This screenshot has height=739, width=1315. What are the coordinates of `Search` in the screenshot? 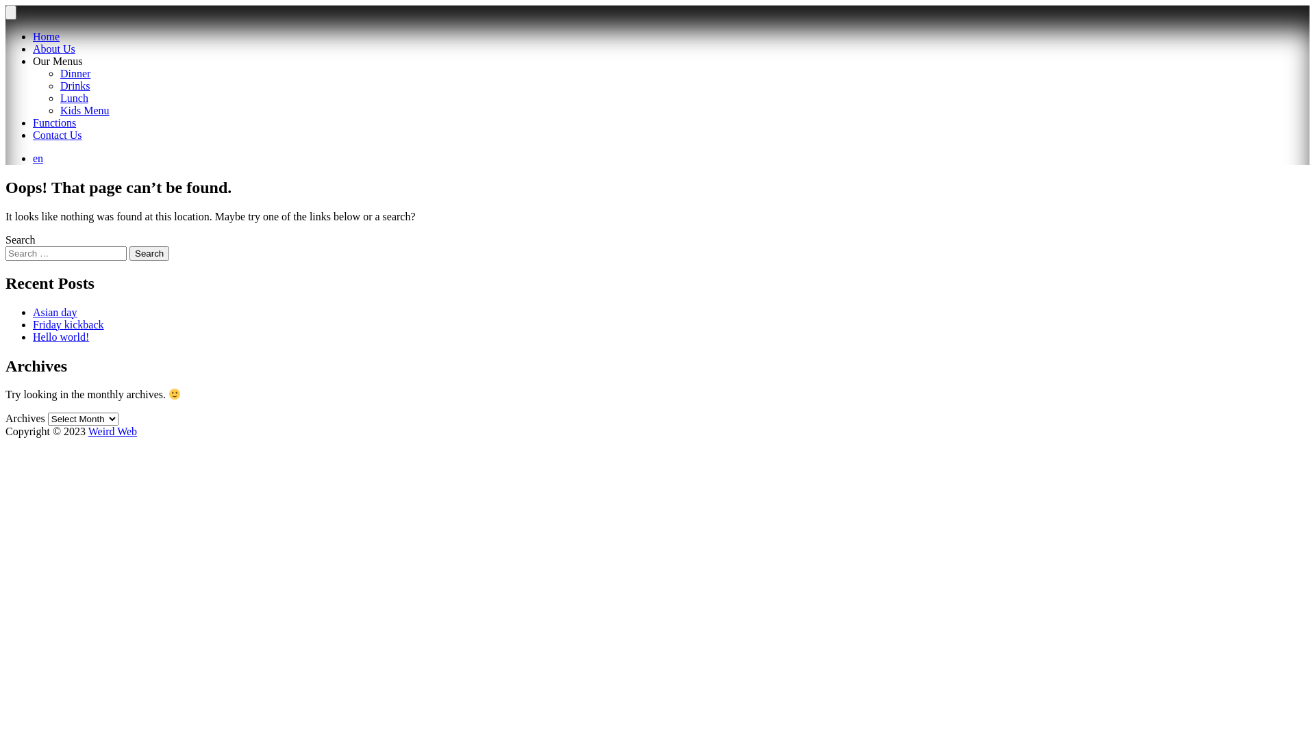 It's located at (149, 253).